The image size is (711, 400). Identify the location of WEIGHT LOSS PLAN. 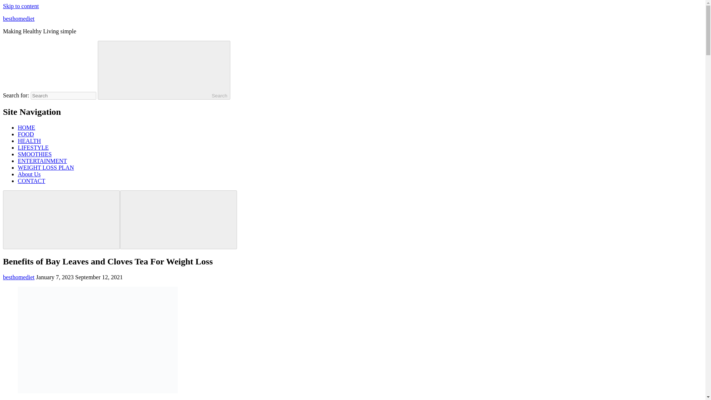
(46, 167).